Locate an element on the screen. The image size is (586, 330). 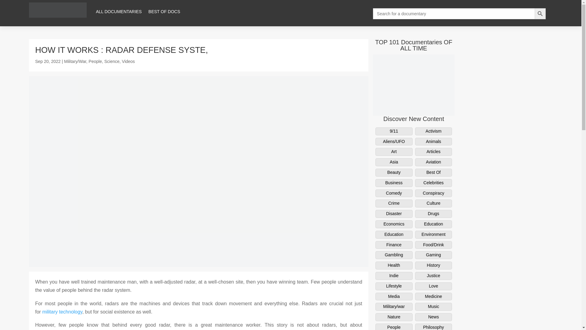
BEST OF DOCS is located at coordinates (164, 12).